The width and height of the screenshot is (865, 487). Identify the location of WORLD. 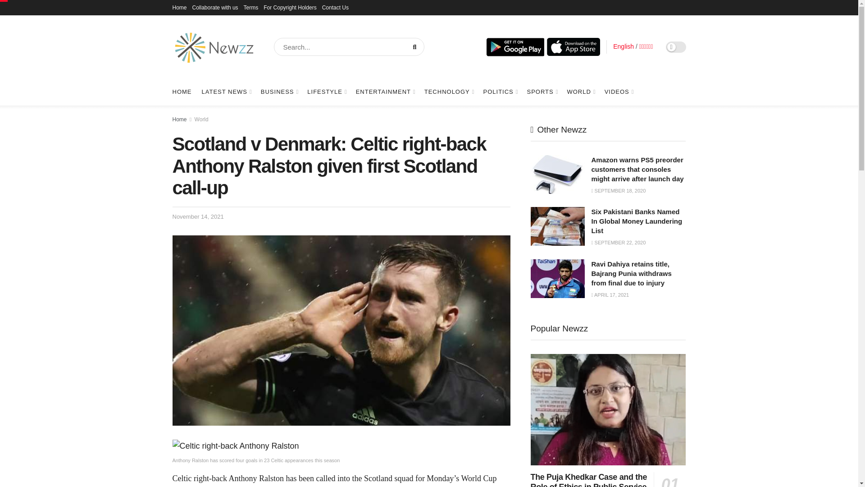
(580, 92).